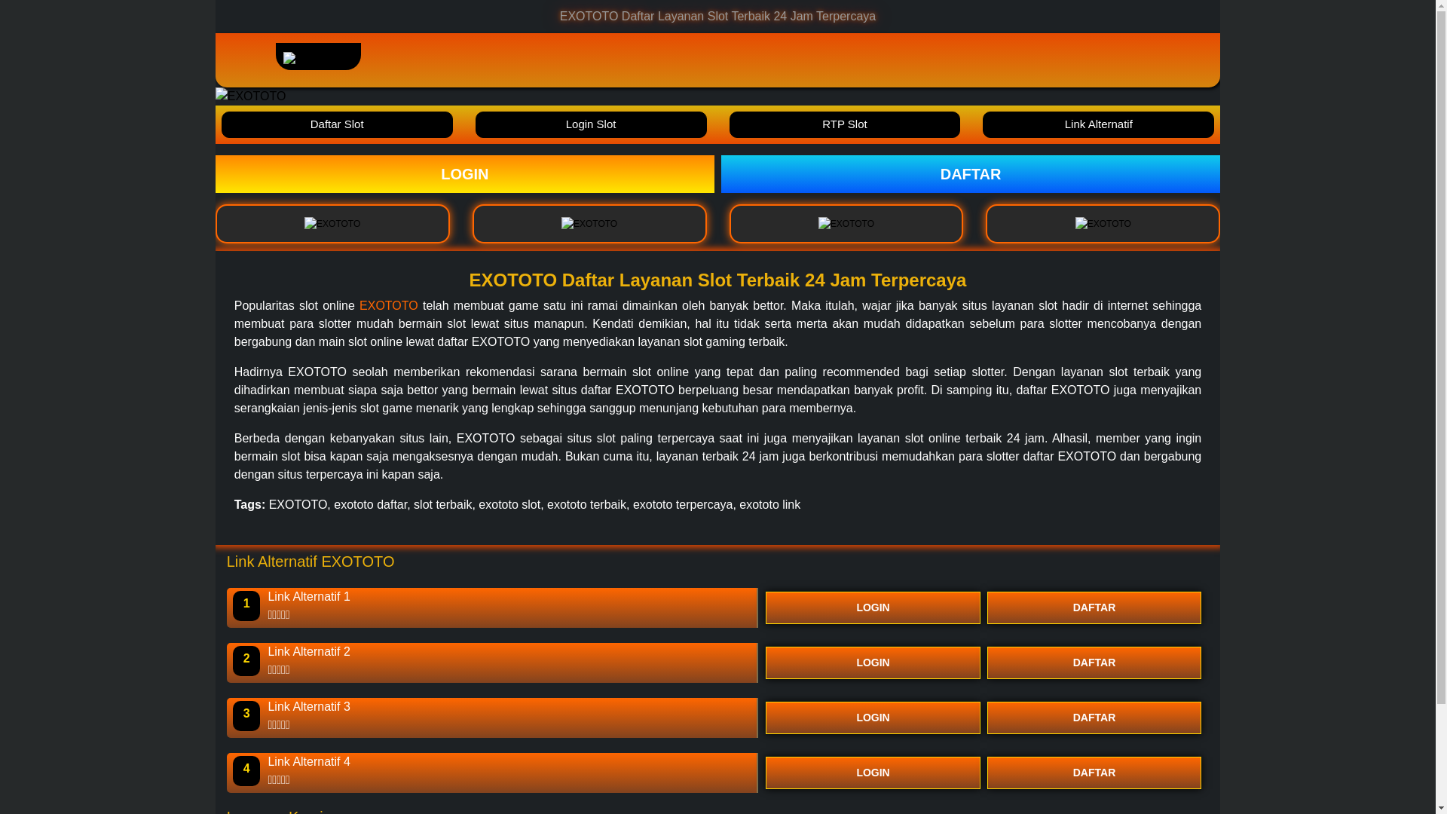 Image resolution: width=1447 pixels, height=814 pixels. Describe the element at coordinates (873, 607) in the screenshot. I see `LOGIN` at that location.